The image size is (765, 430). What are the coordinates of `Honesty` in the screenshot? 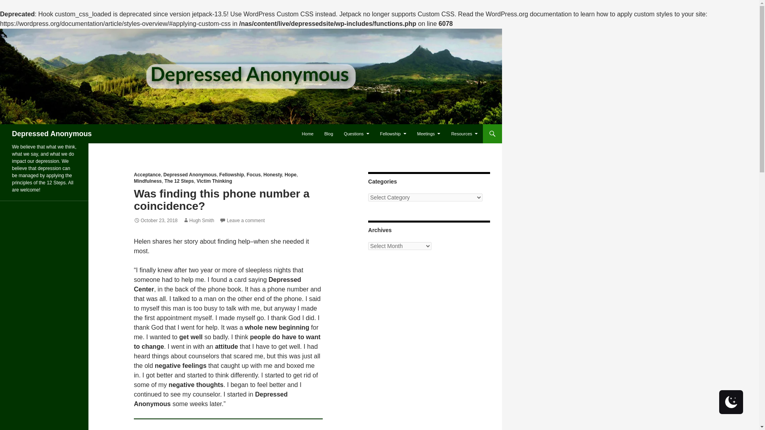 It's located at (272, 175).